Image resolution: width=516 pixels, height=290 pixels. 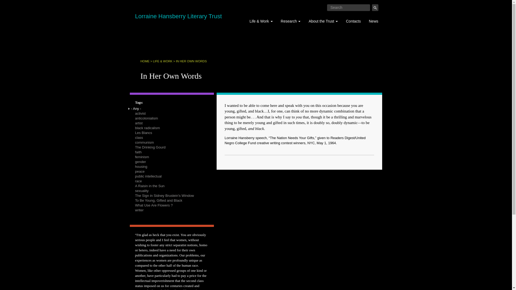 I want to click on artist, so click(x=139, y=123).